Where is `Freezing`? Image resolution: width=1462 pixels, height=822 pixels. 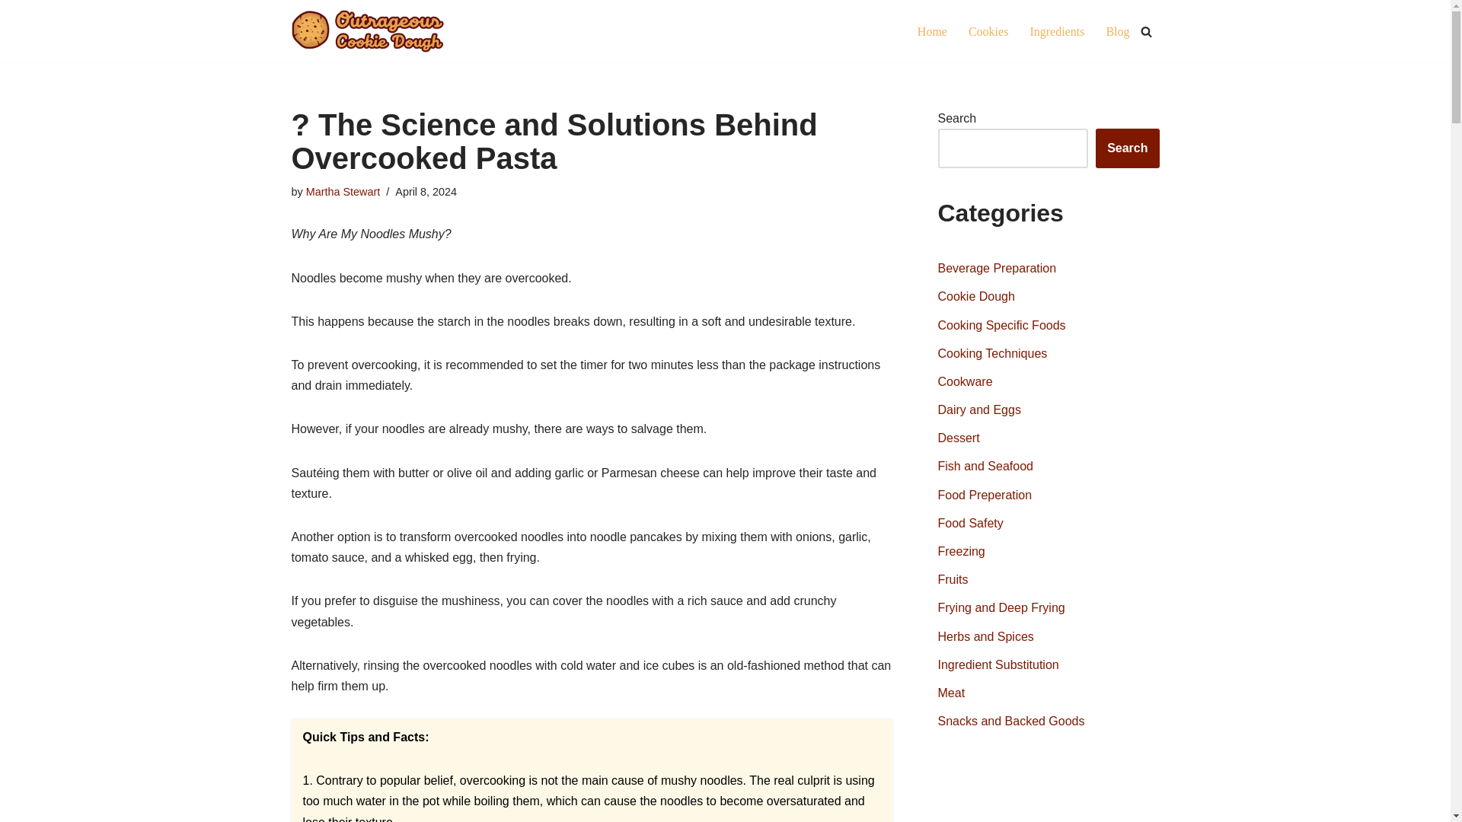
Freezing is located at coordinates (962, 551).